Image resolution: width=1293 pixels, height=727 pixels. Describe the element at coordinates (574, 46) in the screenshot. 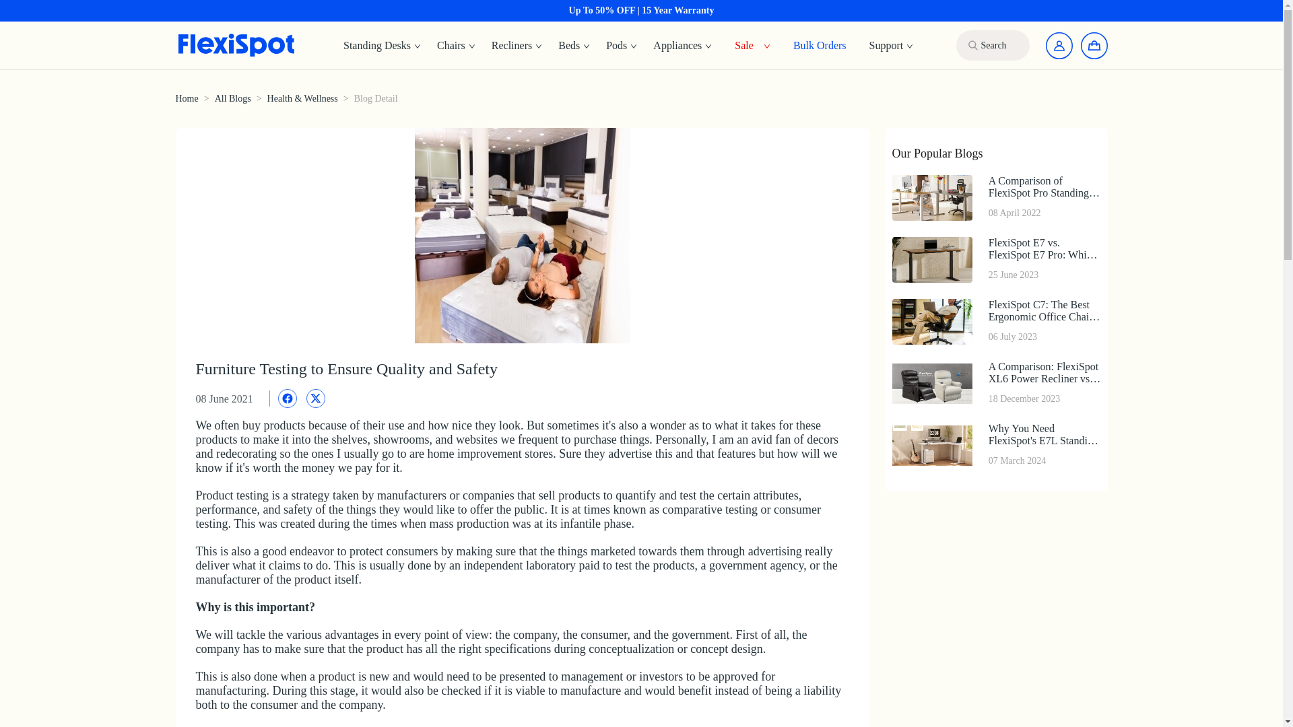

I see `Pods` at that location.